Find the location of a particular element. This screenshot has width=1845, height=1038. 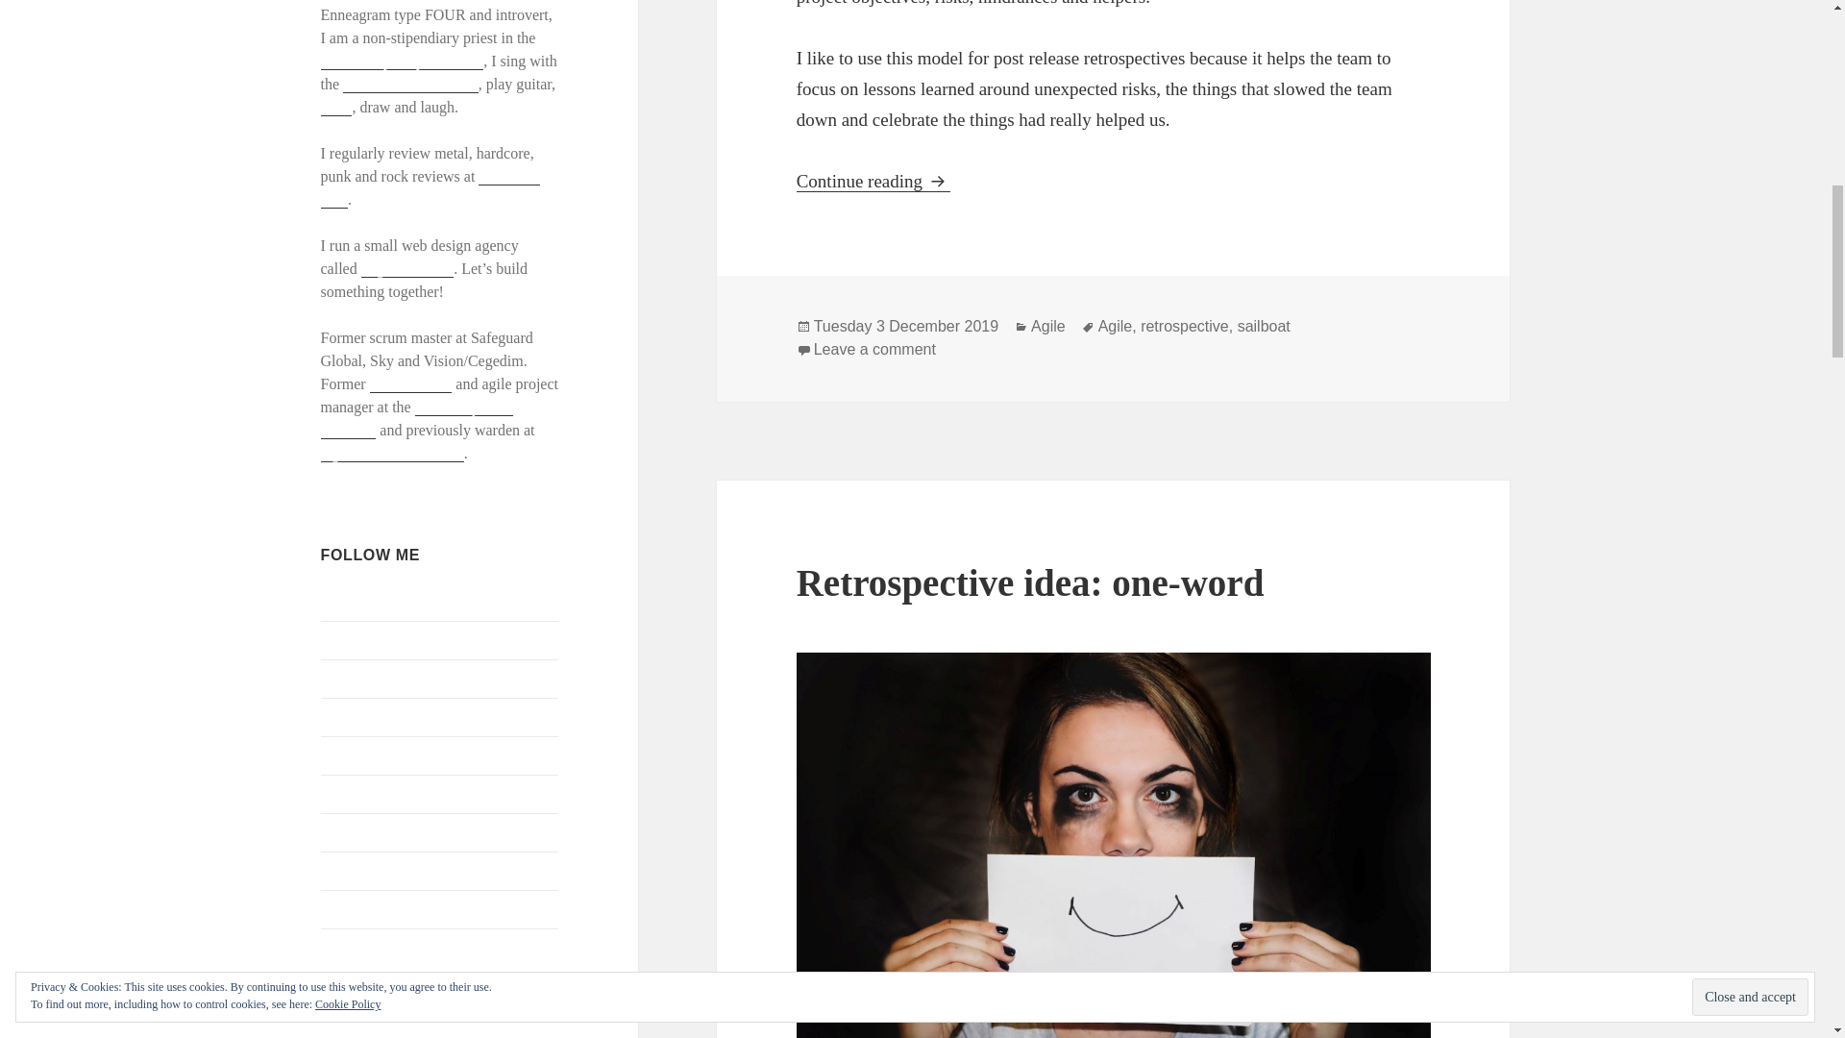

195 metal CDs is located at coordinates (430, 188).